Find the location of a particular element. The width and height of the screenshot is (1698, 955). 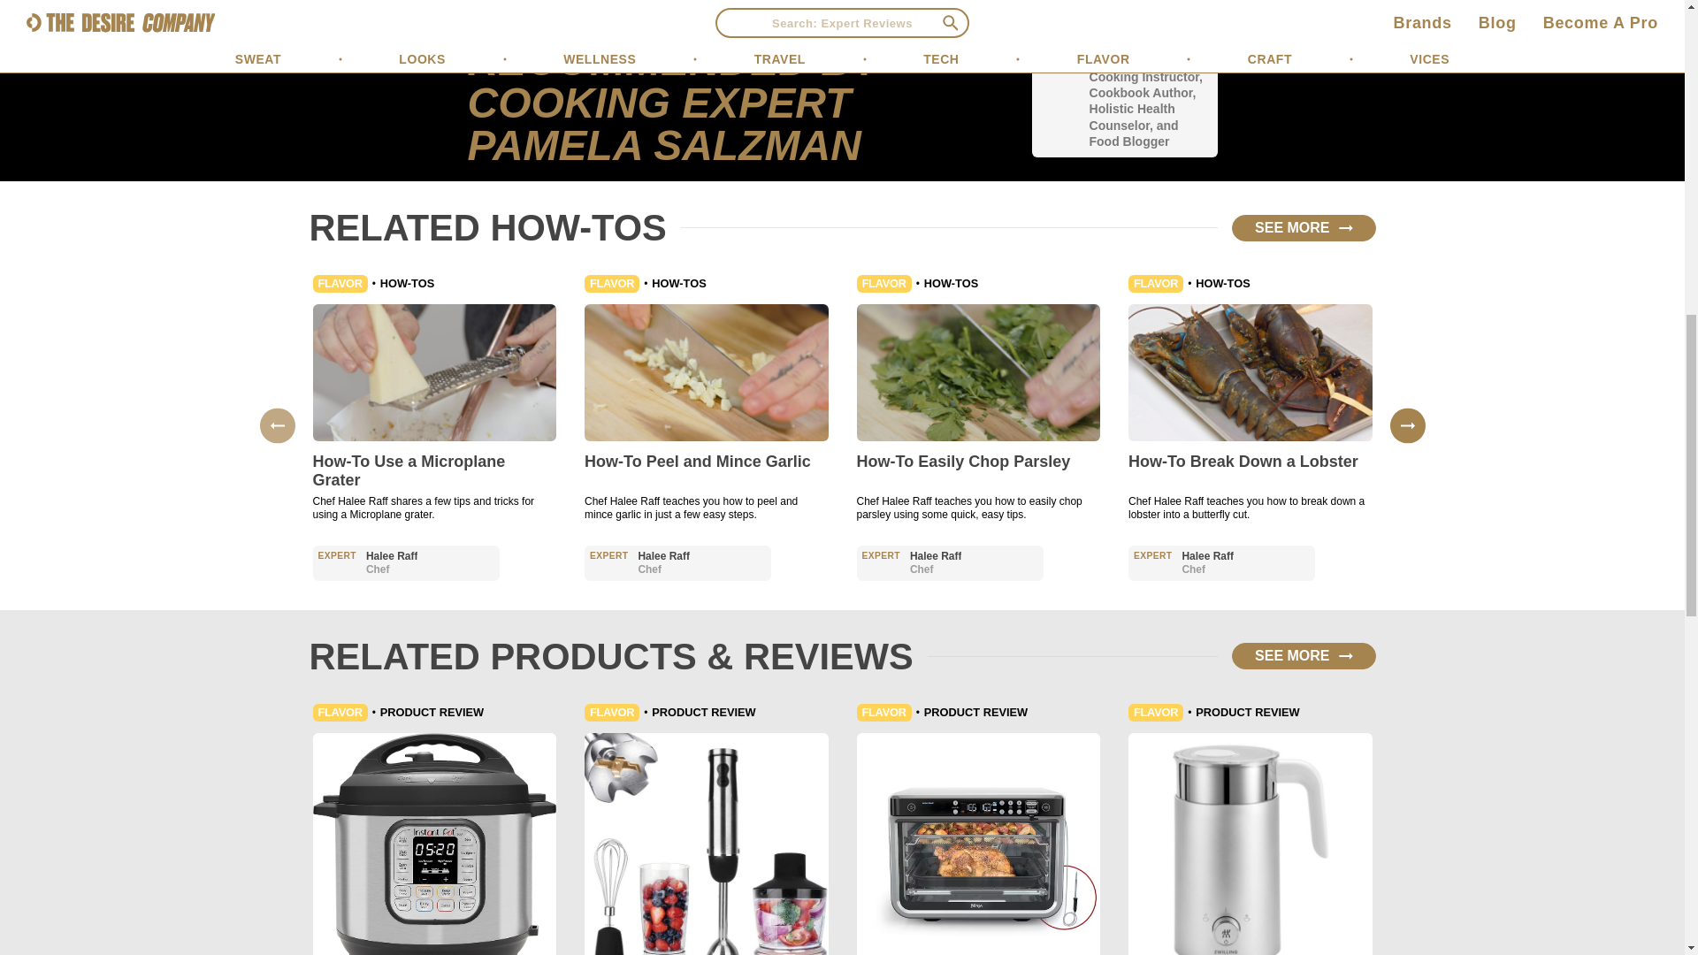

SEE MORE is located at coordinates (1304, 228).